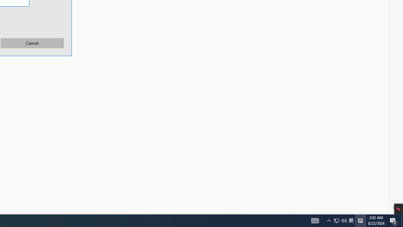 The width and height of the screenshot is (403, 227). Describe the element at coordinates (351, 221) in the screenshot. I see `Q2790: 100%` at that location.